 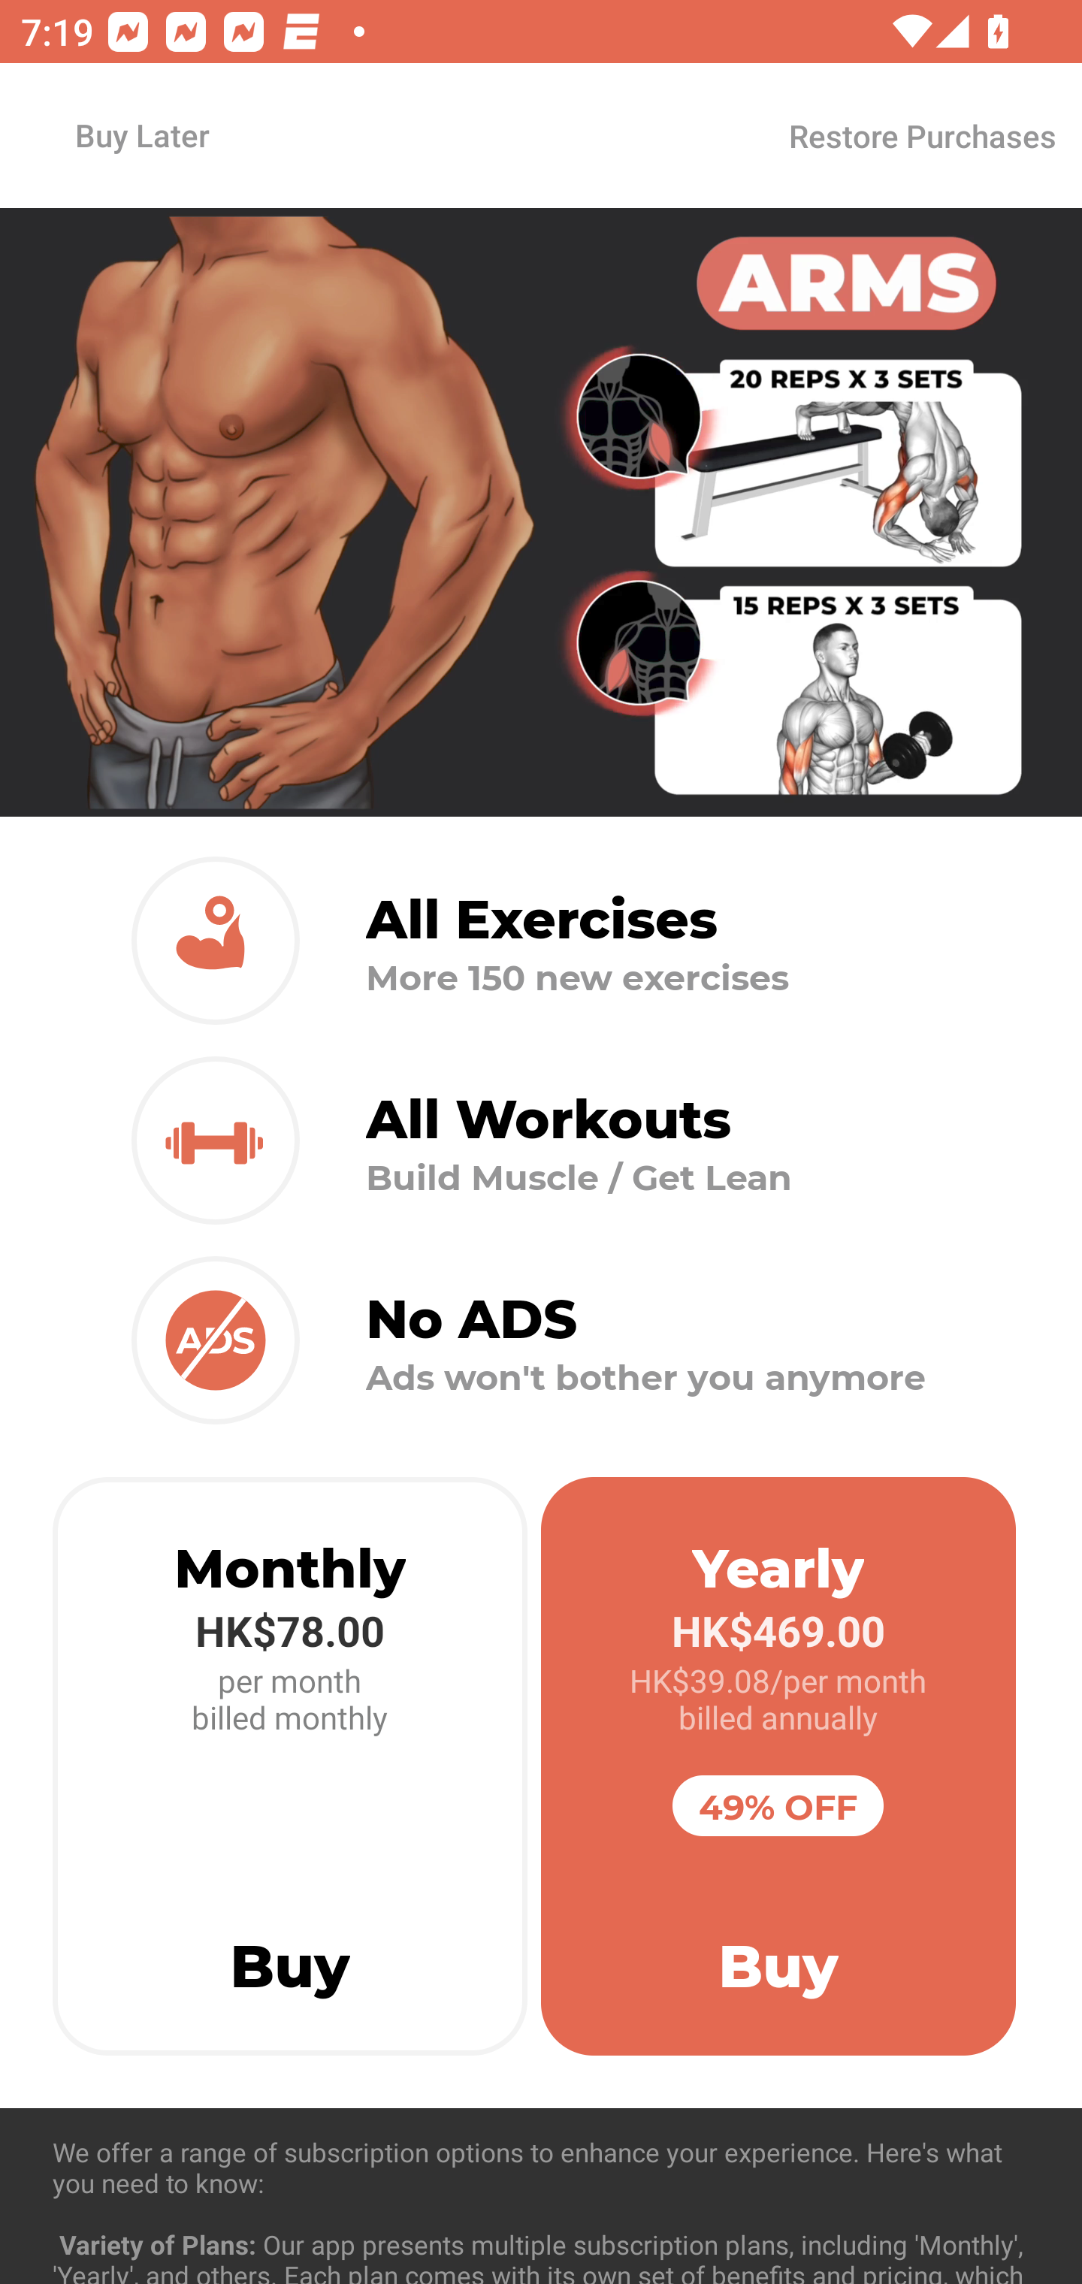 What do you see at coordinates (290, 1766) in the screenshot?
I see `Monthly HK$78.00 per month
billed monthly Buy` at bounding box center [290, 1766].